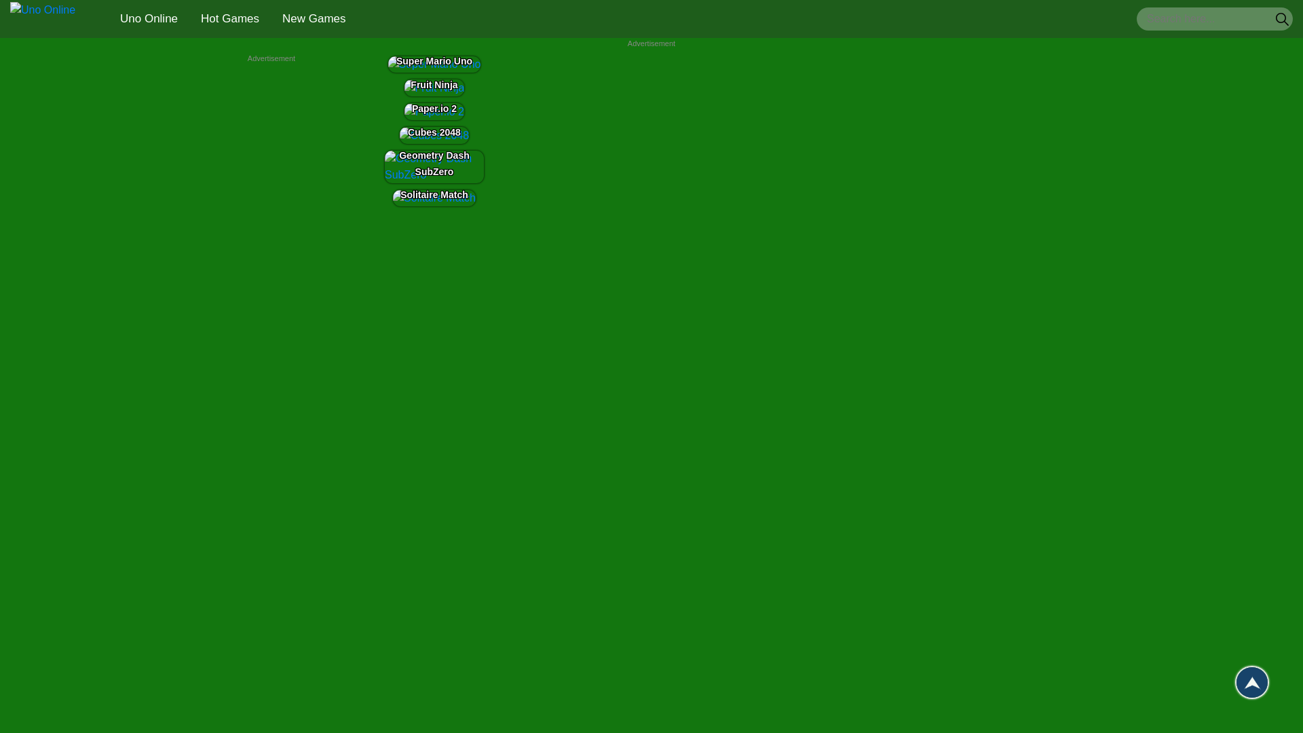  What do you see at coordinates (434, 64) in the screenshot?
I see `Super Mario Uno` at bounding box center [434, 64].